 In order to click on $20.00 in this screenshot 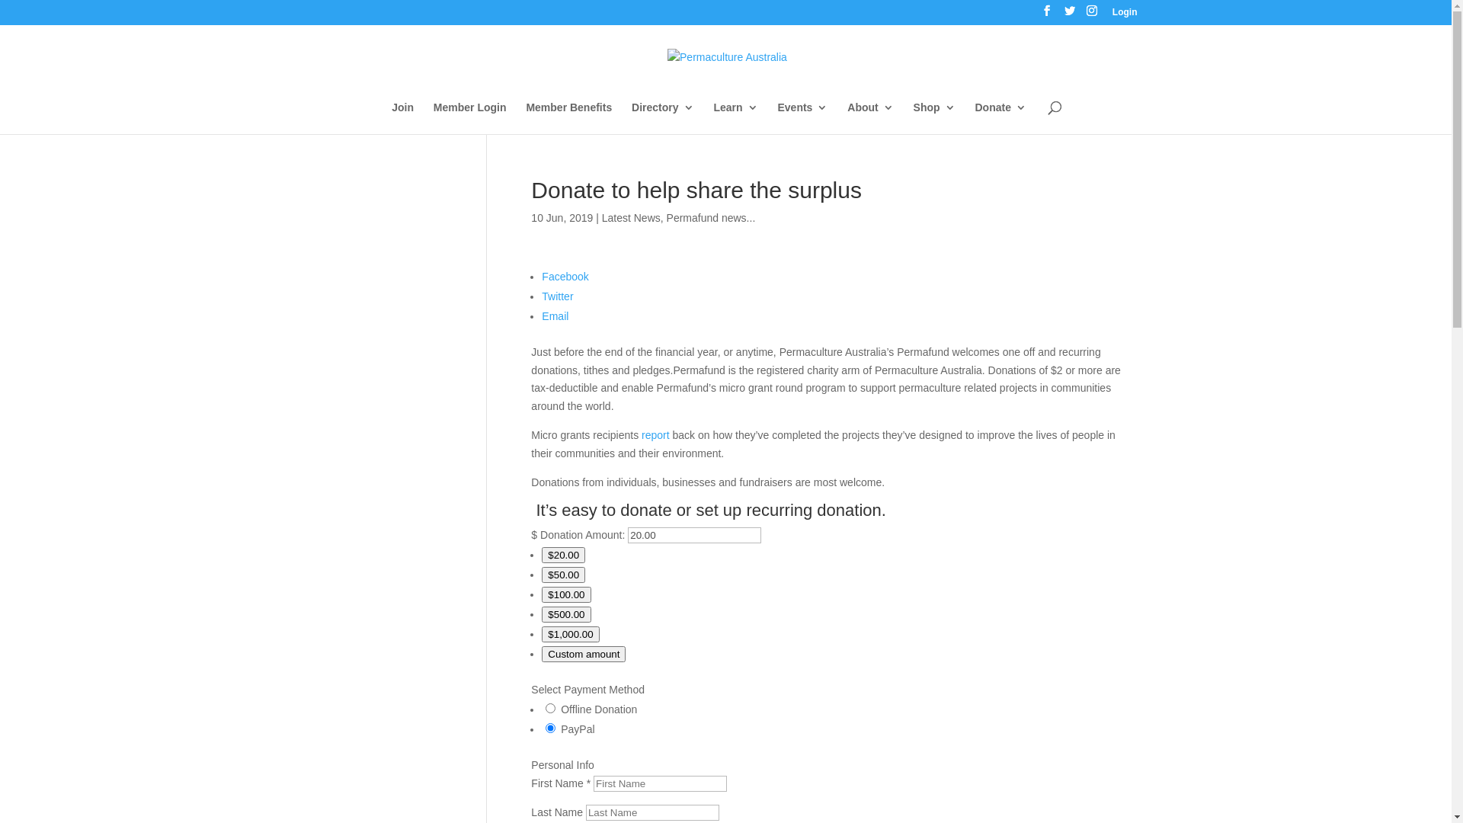, I will do `click(564, 555)`.